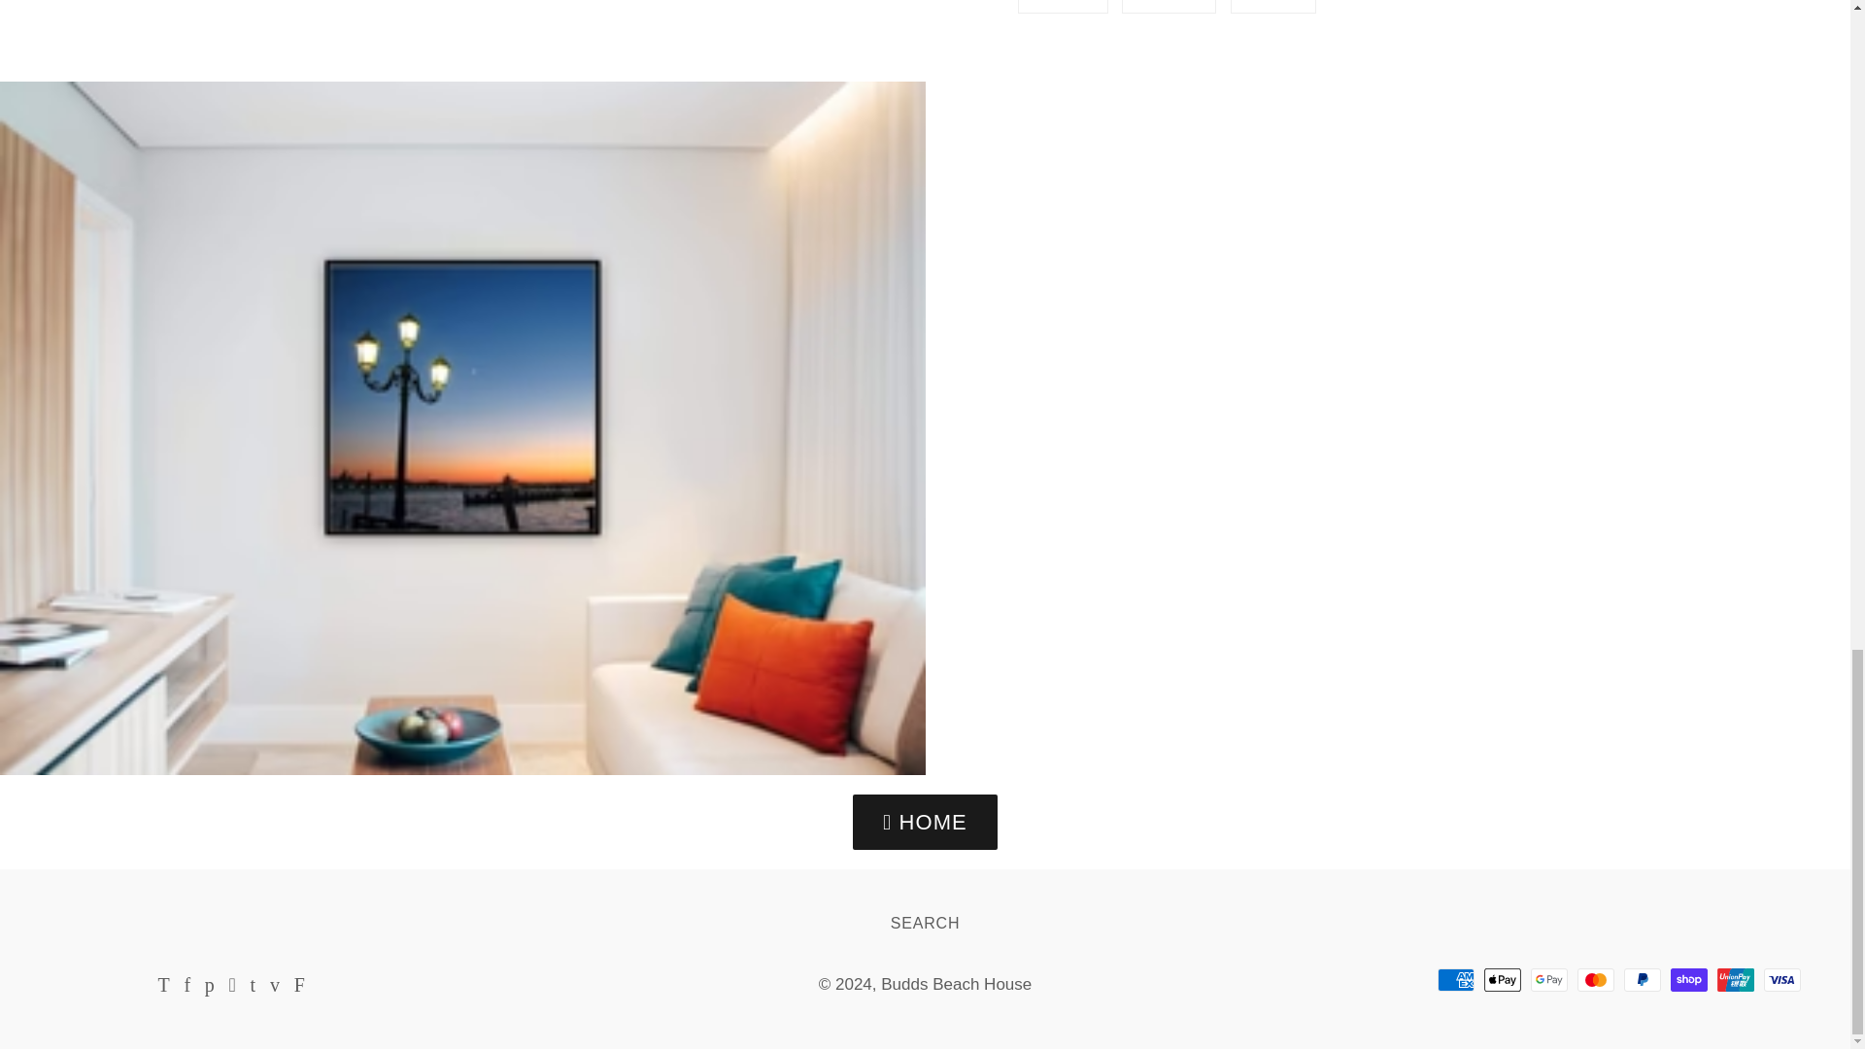  What do you see at coordinates (925, 923) in the screenshot?
I see `Mastercard` at bounding box center [925, 923].